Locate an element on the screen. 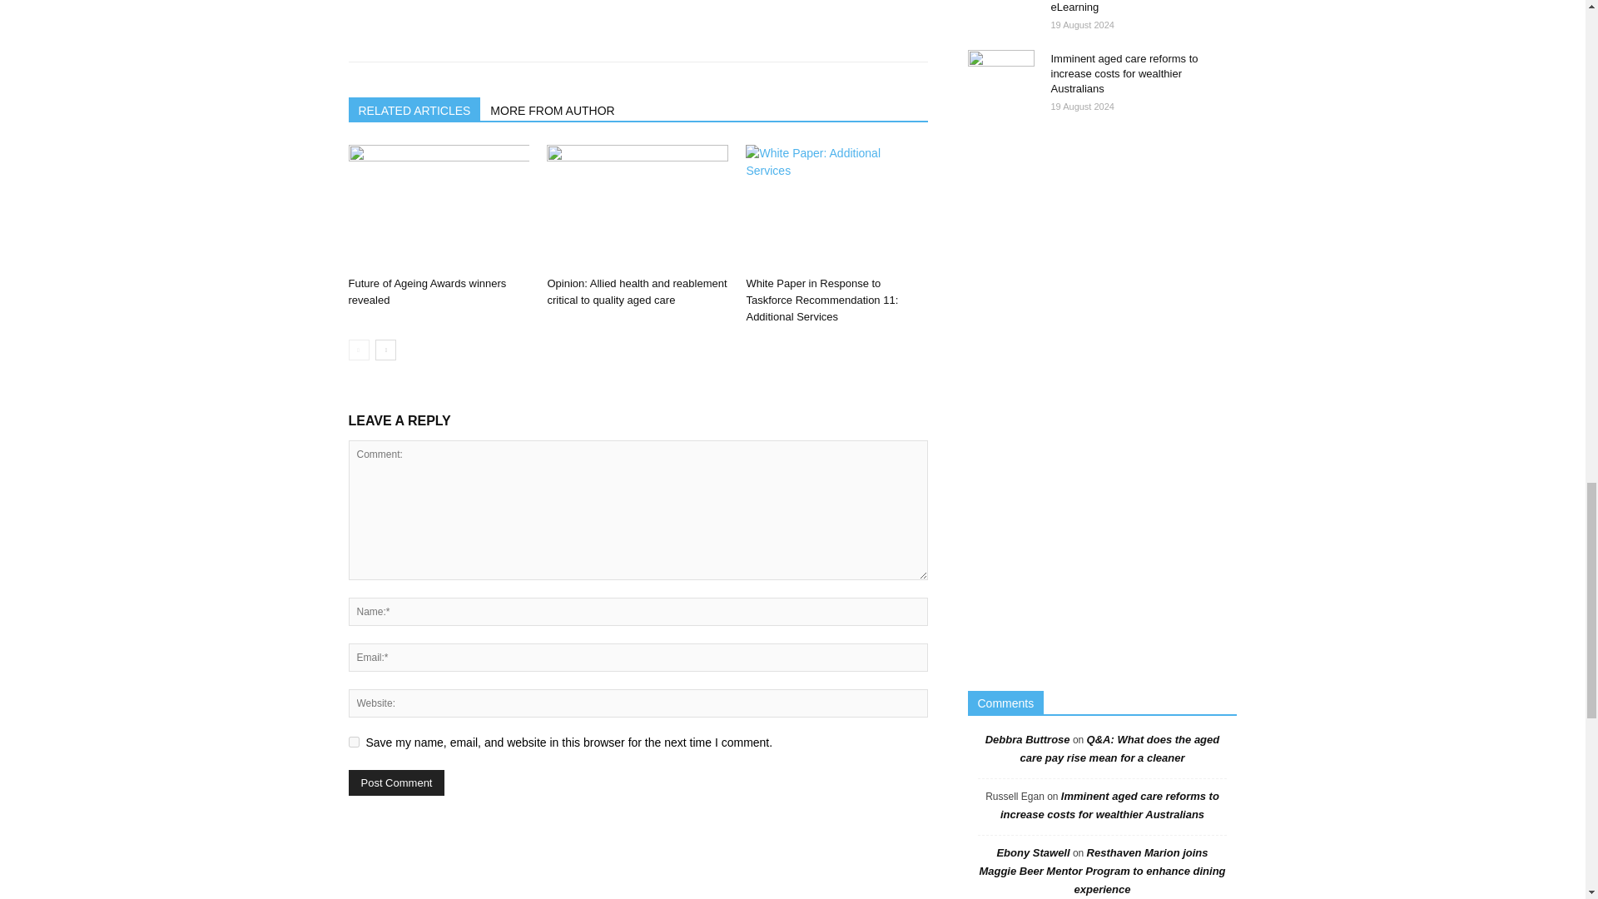 The image size is (1598, 899). Post Comment is located at coordinates (396, 782).